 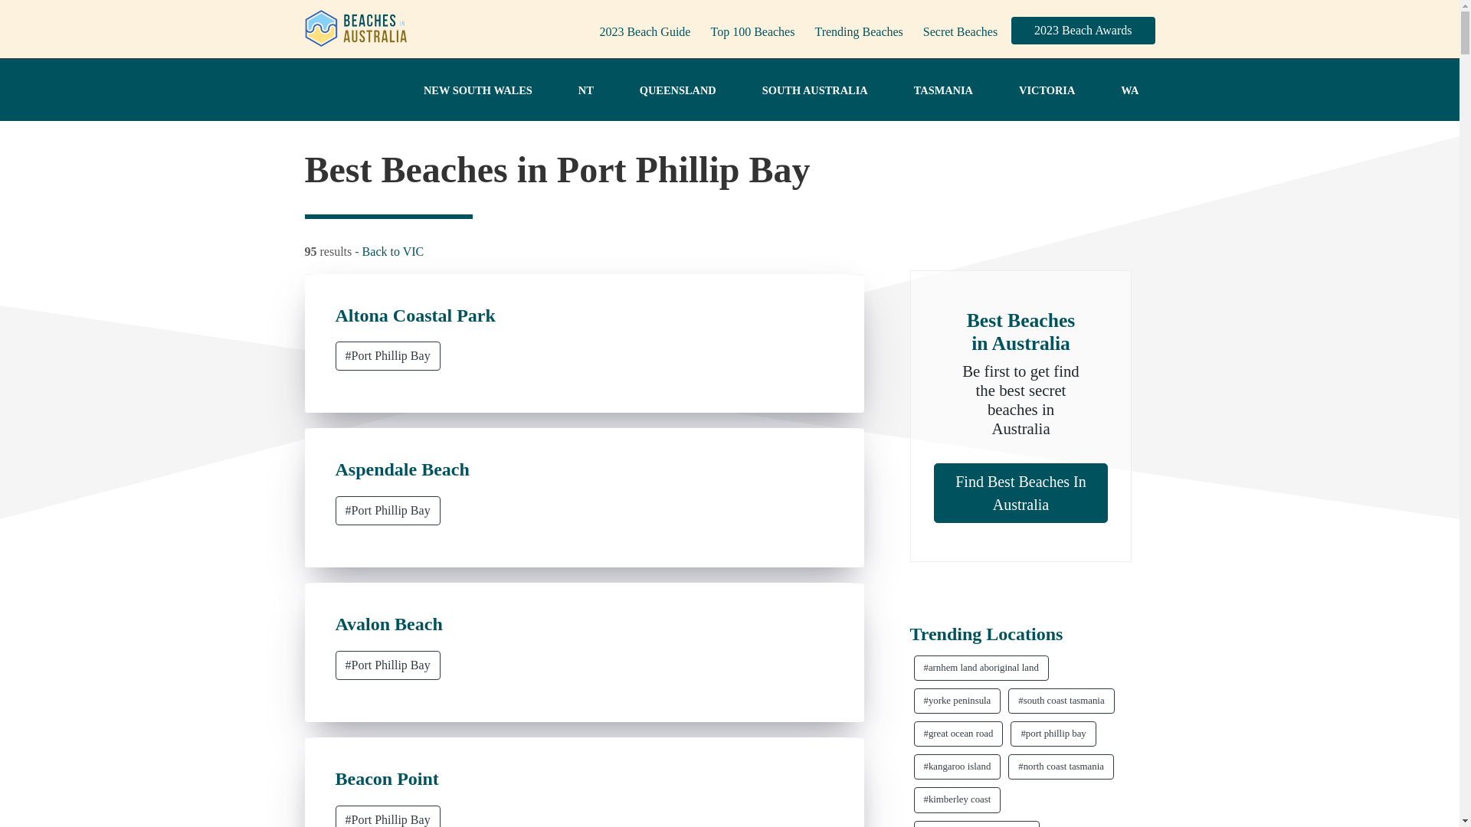 What do you see at coordinates (677, 91) in the screenshot?
I see `QUEENSLAND` at bounding box center [677, 91].